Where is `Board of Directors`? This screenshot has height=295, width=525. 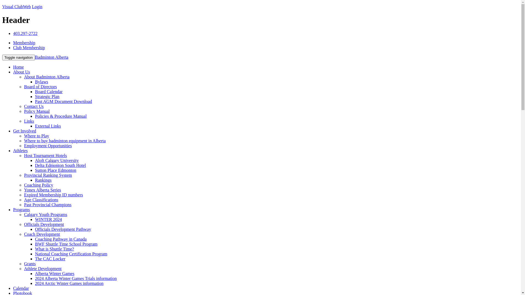
Board of Directors is located at coordinates (40, 87).